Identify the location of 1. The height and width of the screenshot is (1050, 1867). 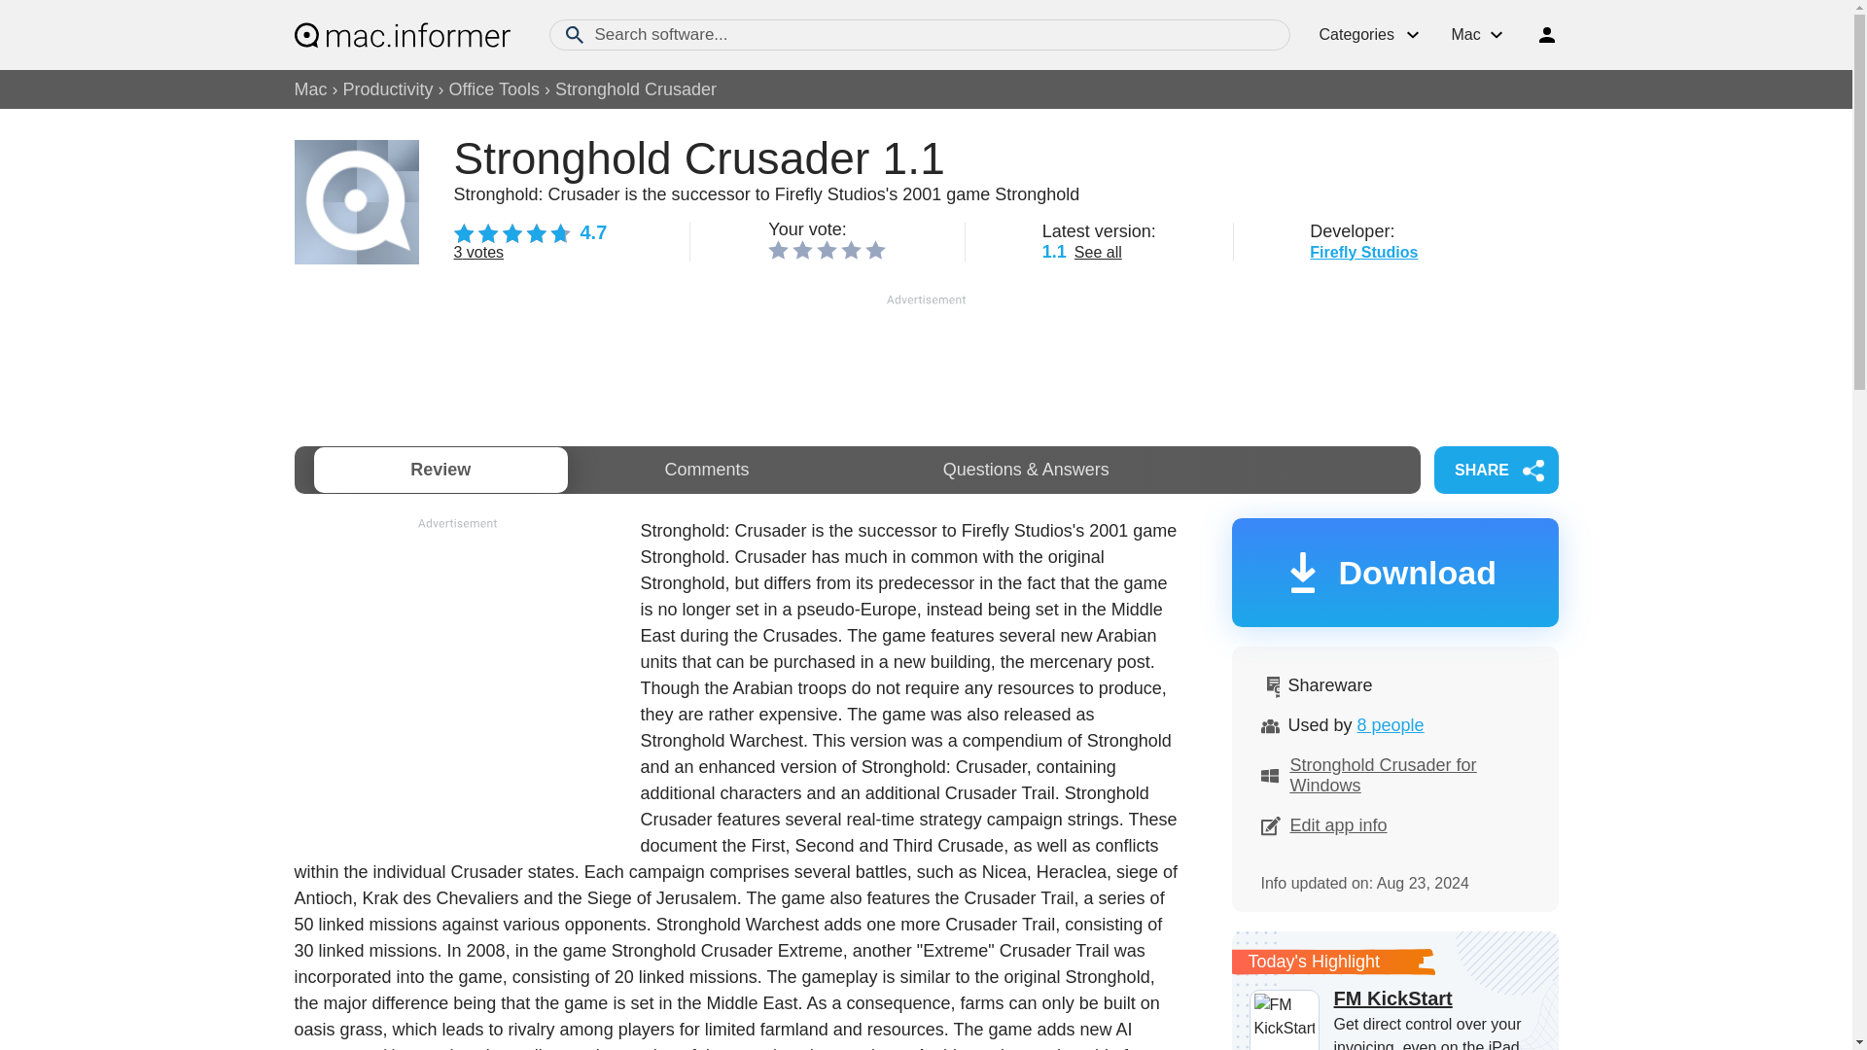
(778, 249).